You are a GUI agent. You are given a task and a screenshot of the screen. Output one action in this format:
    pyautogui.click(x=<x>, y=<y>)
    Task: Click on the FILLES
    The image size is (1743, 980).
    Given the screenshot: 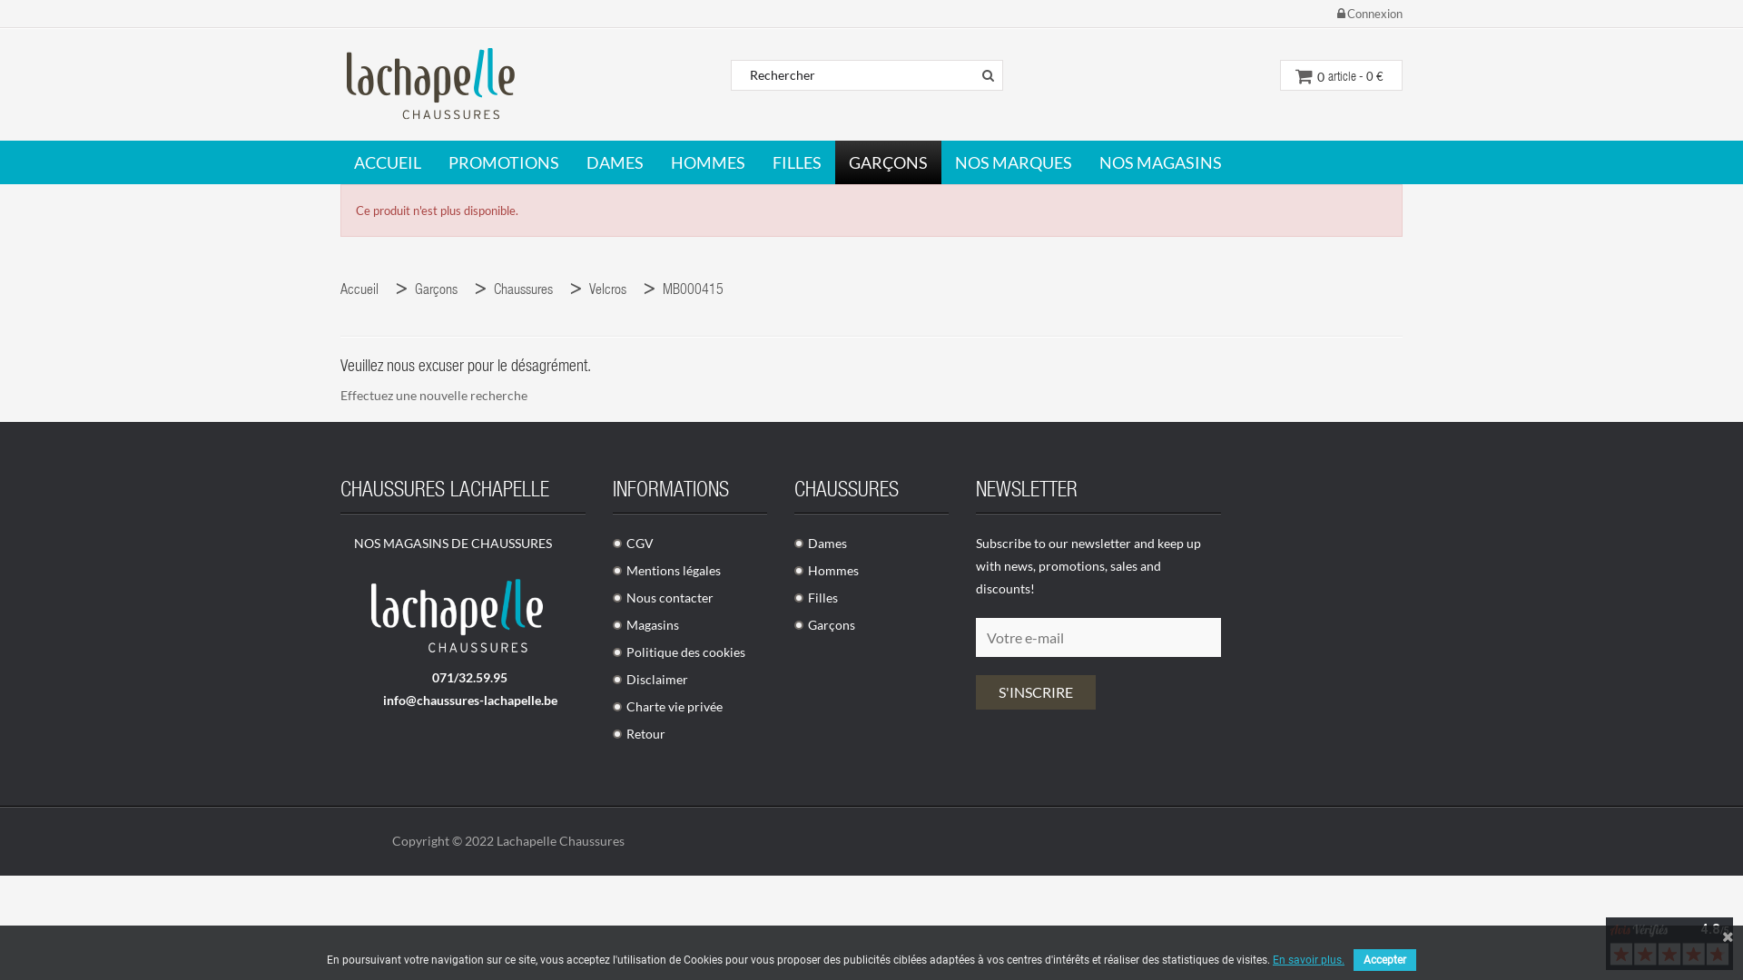 What is the action you would take?
    pyautogui.click(x=797, y=162)
    